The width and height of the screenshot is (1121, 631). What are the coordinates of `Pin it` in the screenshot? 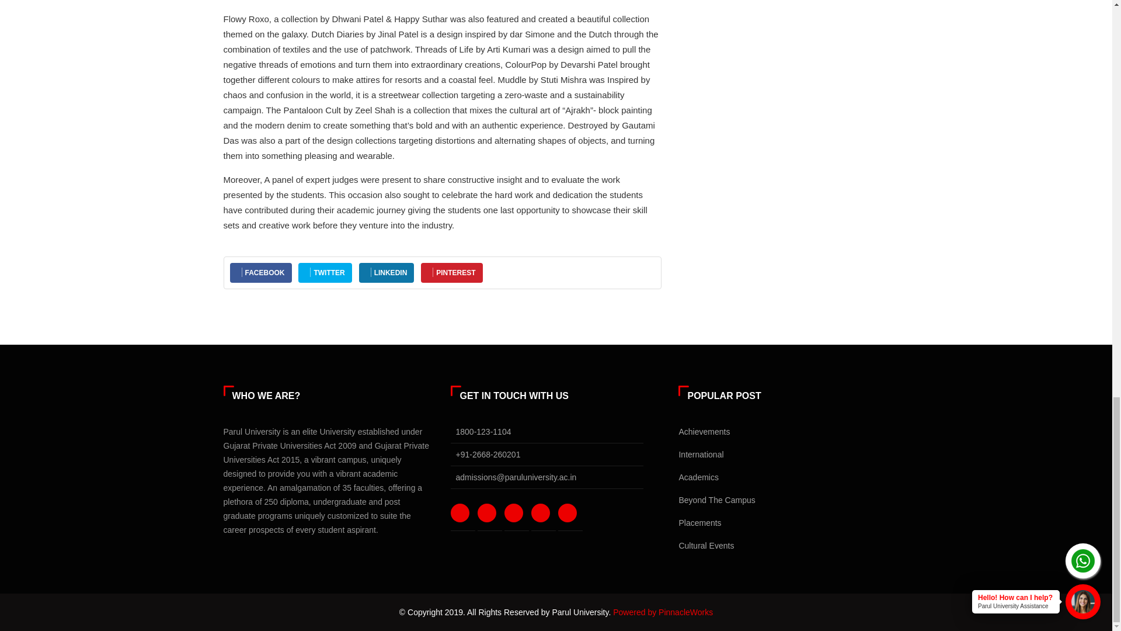 It's located at (452, 273).